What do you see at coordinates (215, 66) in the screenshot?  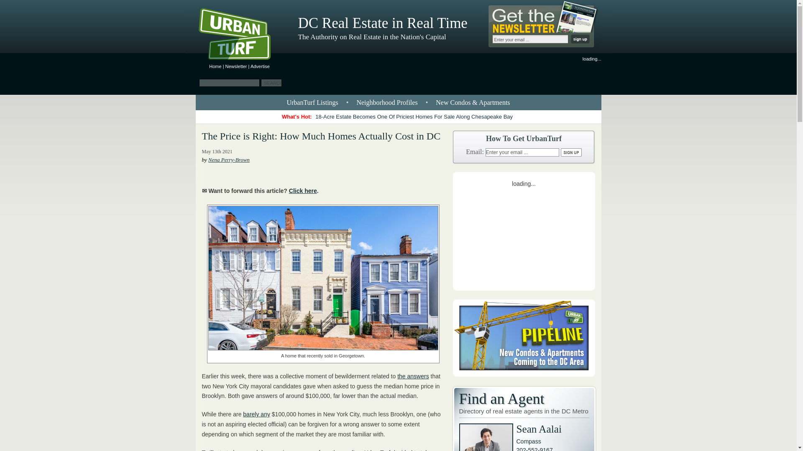 I see `UrbanTurf` at bounding box center [215, 66].